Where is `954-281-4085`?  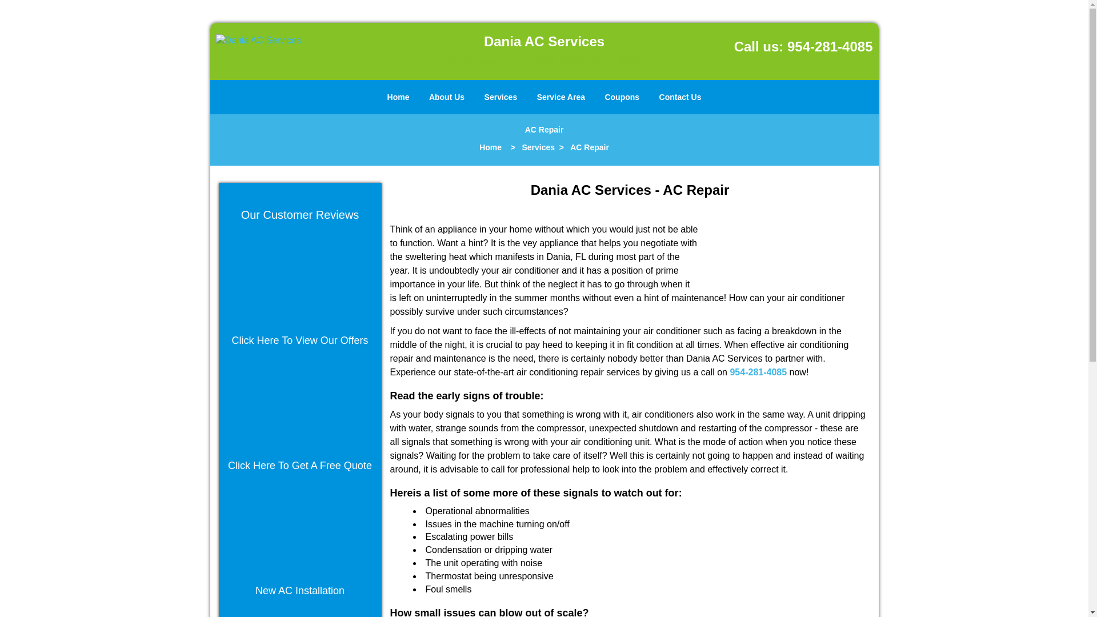
954-281-4085 is located at coordinates (830, 47).